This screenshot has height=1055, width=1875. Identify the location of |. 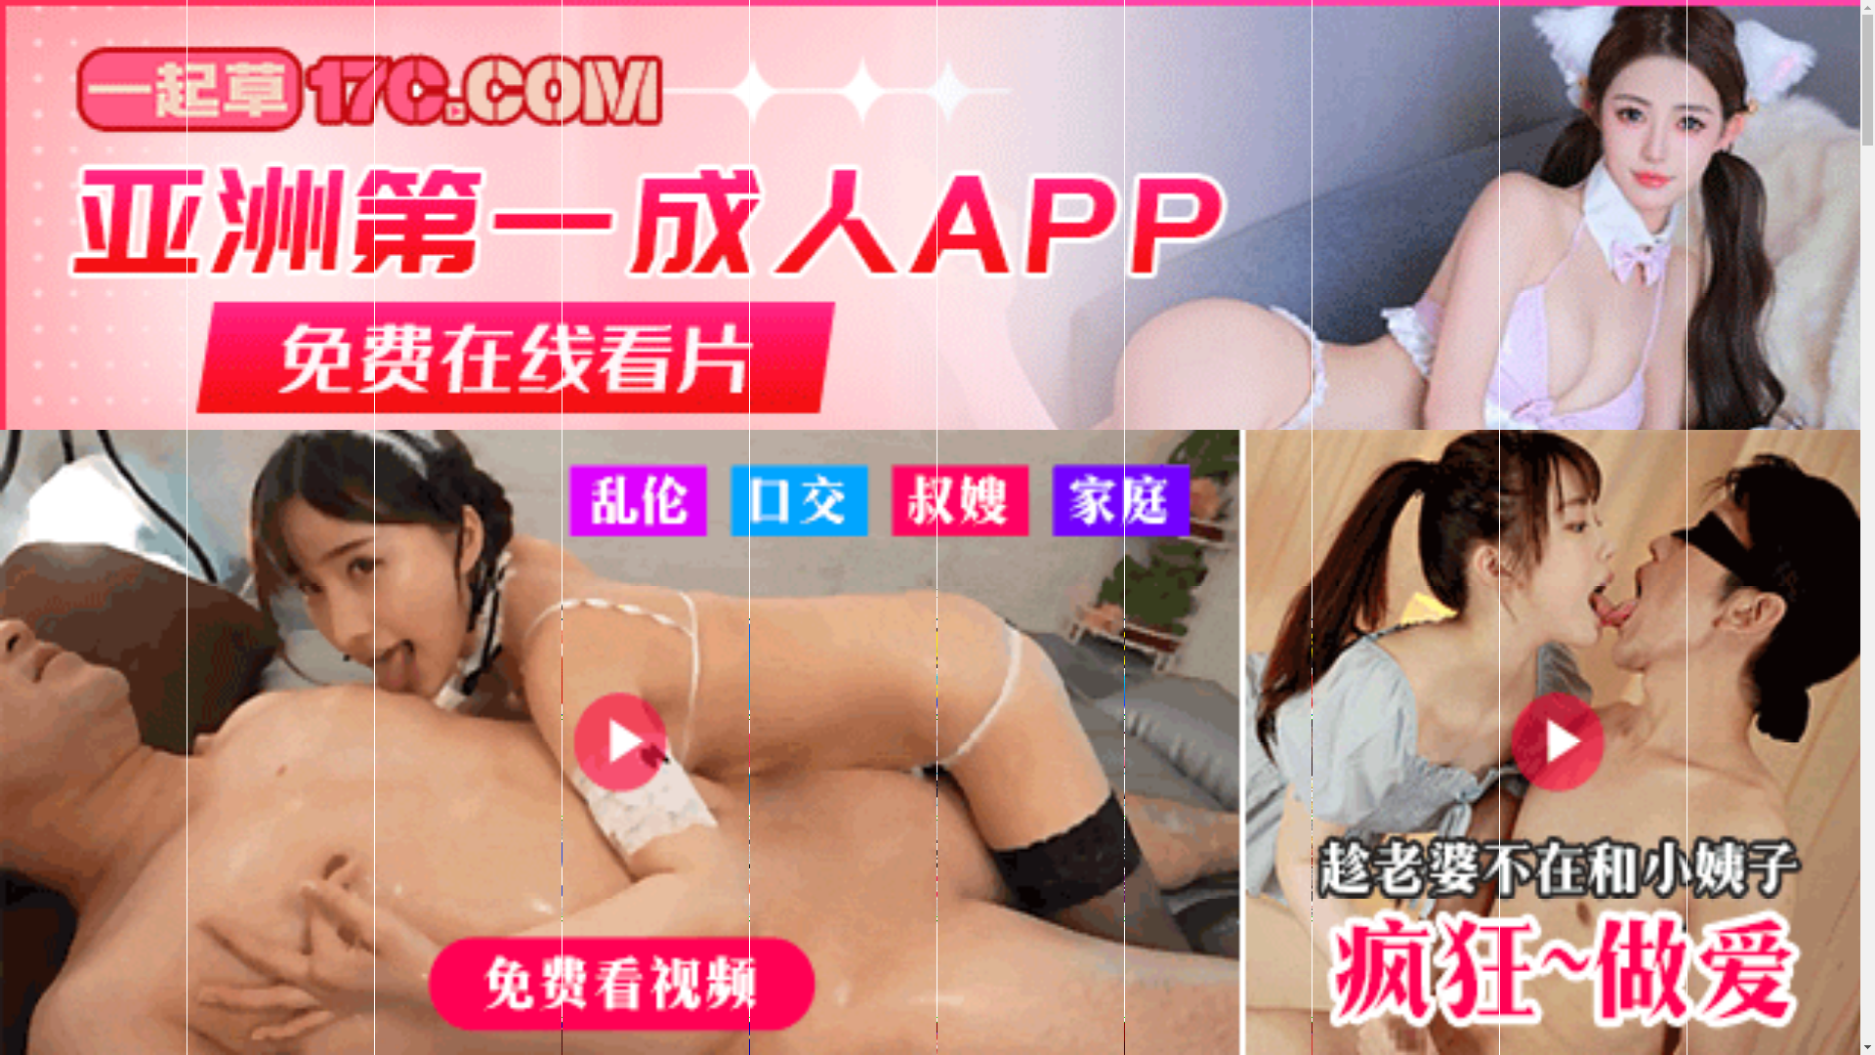
(1725, 608).